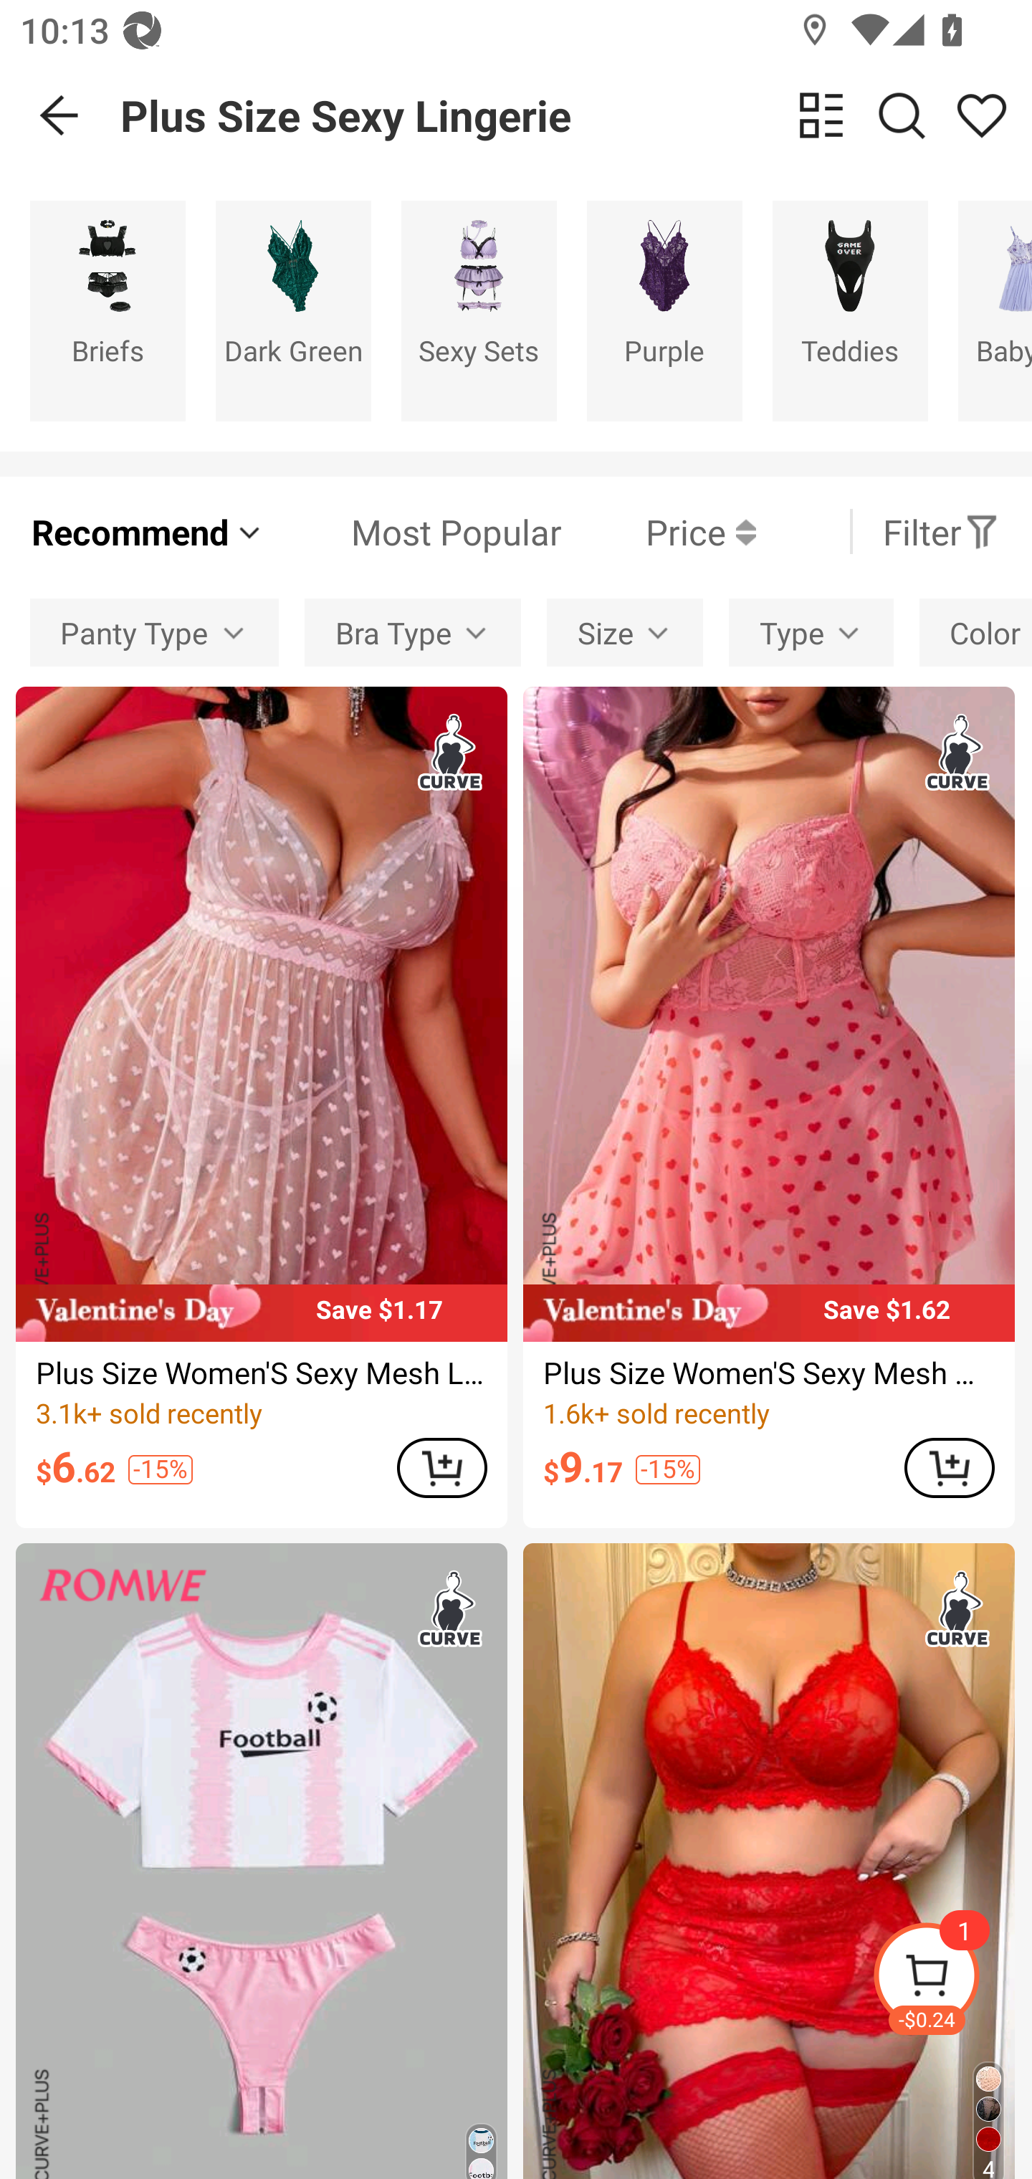 The image size is (1032, 2179). What do you see at coordinates (664, 310) in the screenshot?
I see `Purple` at bounding box center [664, 310].